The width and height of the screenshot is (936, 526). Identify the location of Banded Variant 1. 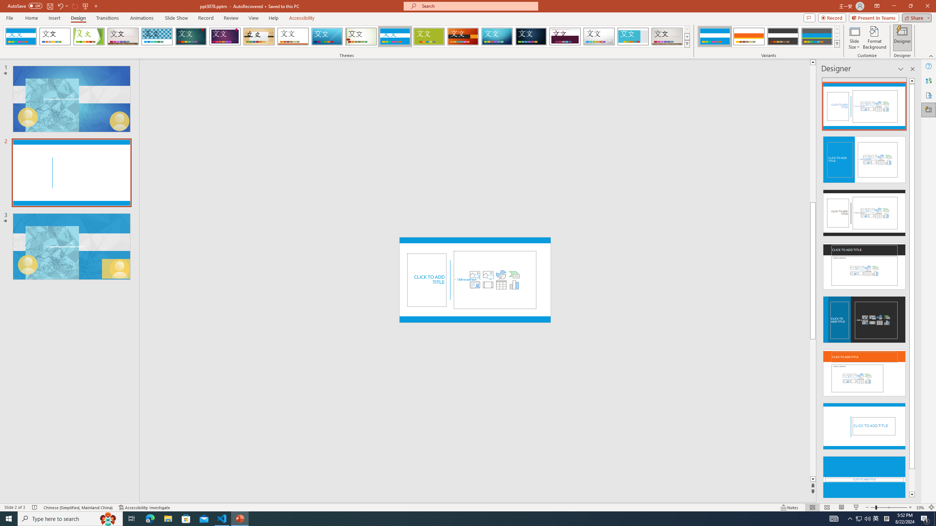
(715, 37).